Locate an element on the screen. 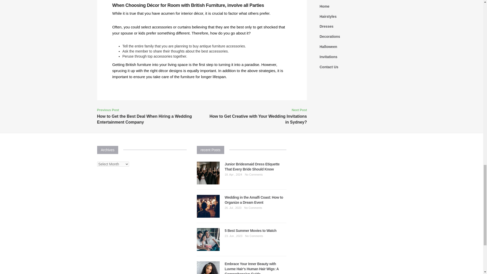 This screenshot has width=487, height=274. Halloween is located at coordinates (328, 47).